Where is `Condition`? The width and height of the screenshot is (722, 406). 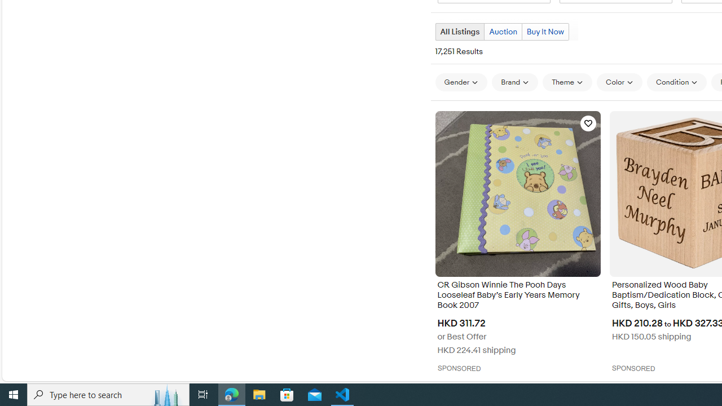 Condition is located at coordinates (677, 82).